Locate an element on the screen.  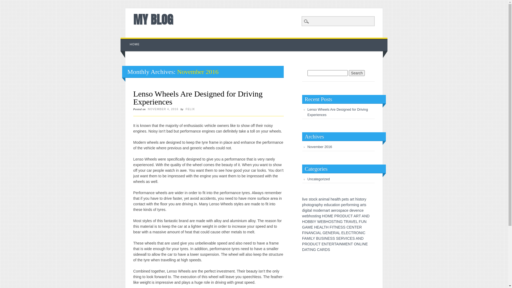
R is located at coordinates (342, 238).